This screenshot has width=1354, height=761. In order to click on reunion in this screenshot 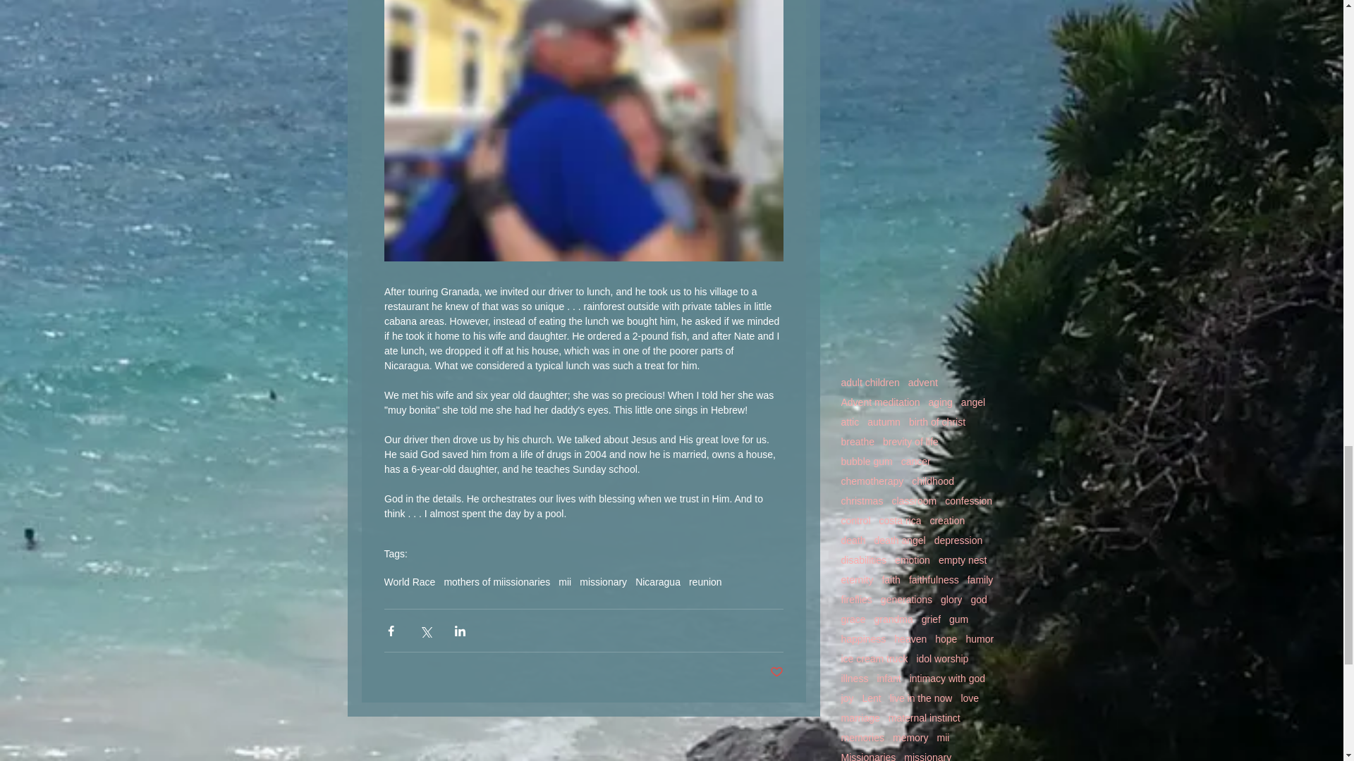, I will do `click(705, 581)`.